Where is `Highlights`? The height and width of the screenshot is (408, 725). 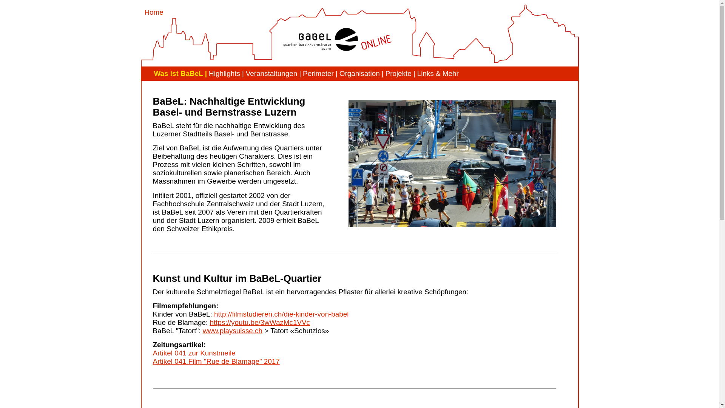
Highlights is located at coordinates (225, 74).